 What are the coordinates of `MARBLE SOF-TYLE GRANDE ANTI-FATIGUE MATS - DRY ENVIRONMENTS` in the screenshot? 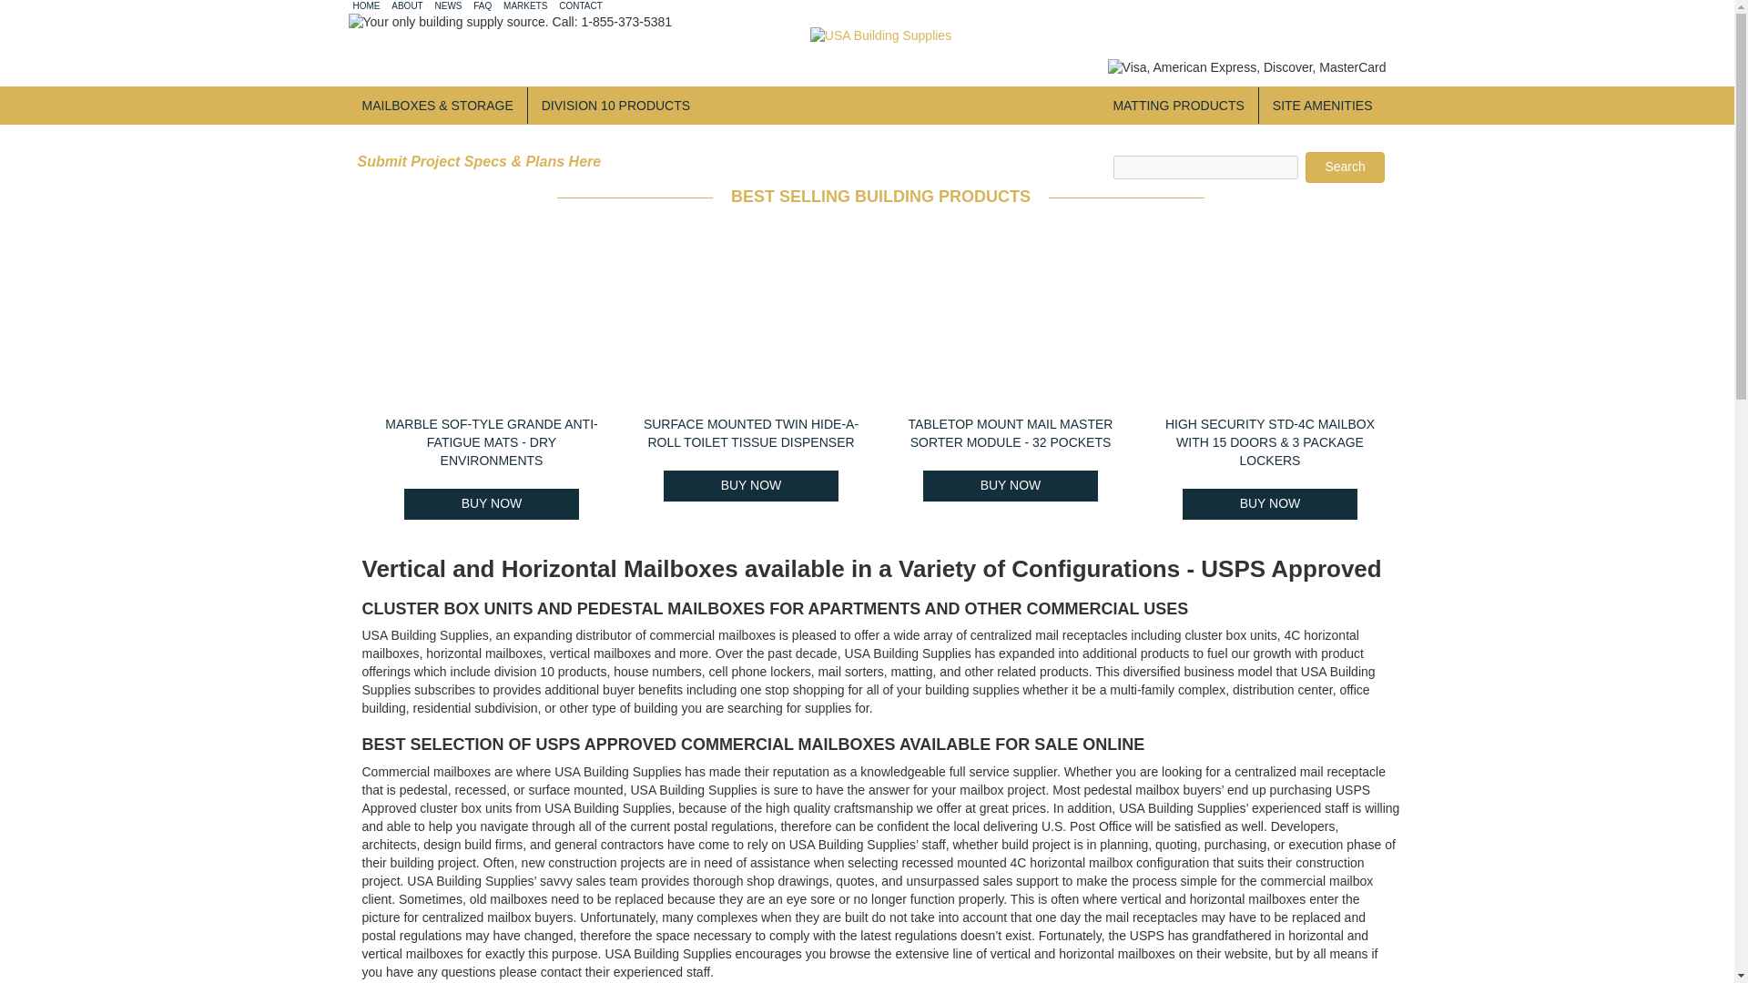 It's located at (491, 442).